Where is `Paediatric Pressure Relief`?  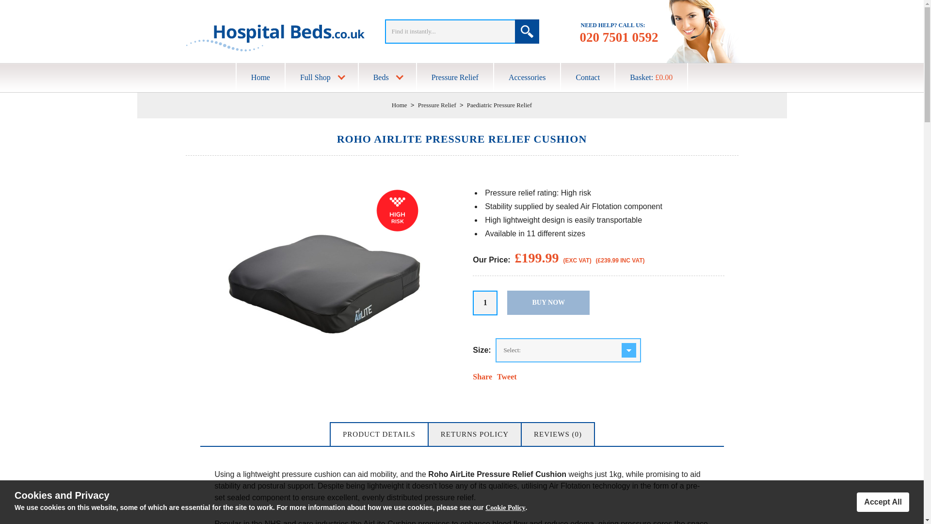 Paediatric Pressure Relief is located at coordinates (499, 105).